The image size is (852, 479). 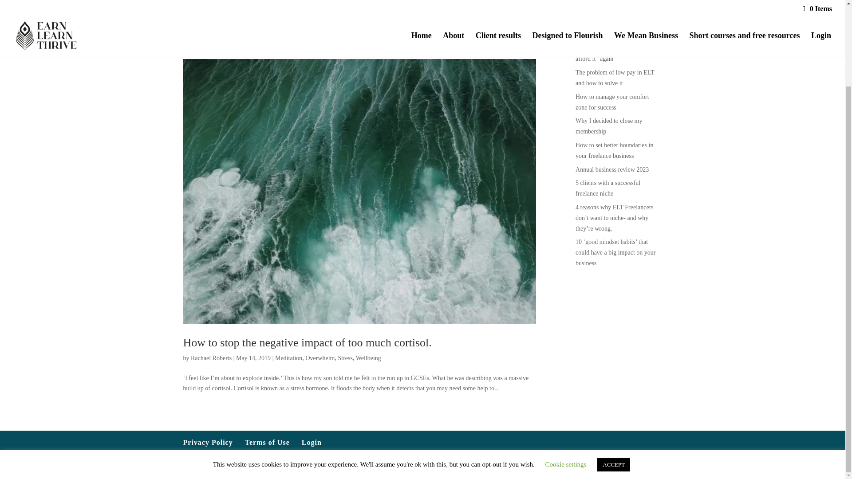 I want to click on Meditation, so click(x=288, y=358).